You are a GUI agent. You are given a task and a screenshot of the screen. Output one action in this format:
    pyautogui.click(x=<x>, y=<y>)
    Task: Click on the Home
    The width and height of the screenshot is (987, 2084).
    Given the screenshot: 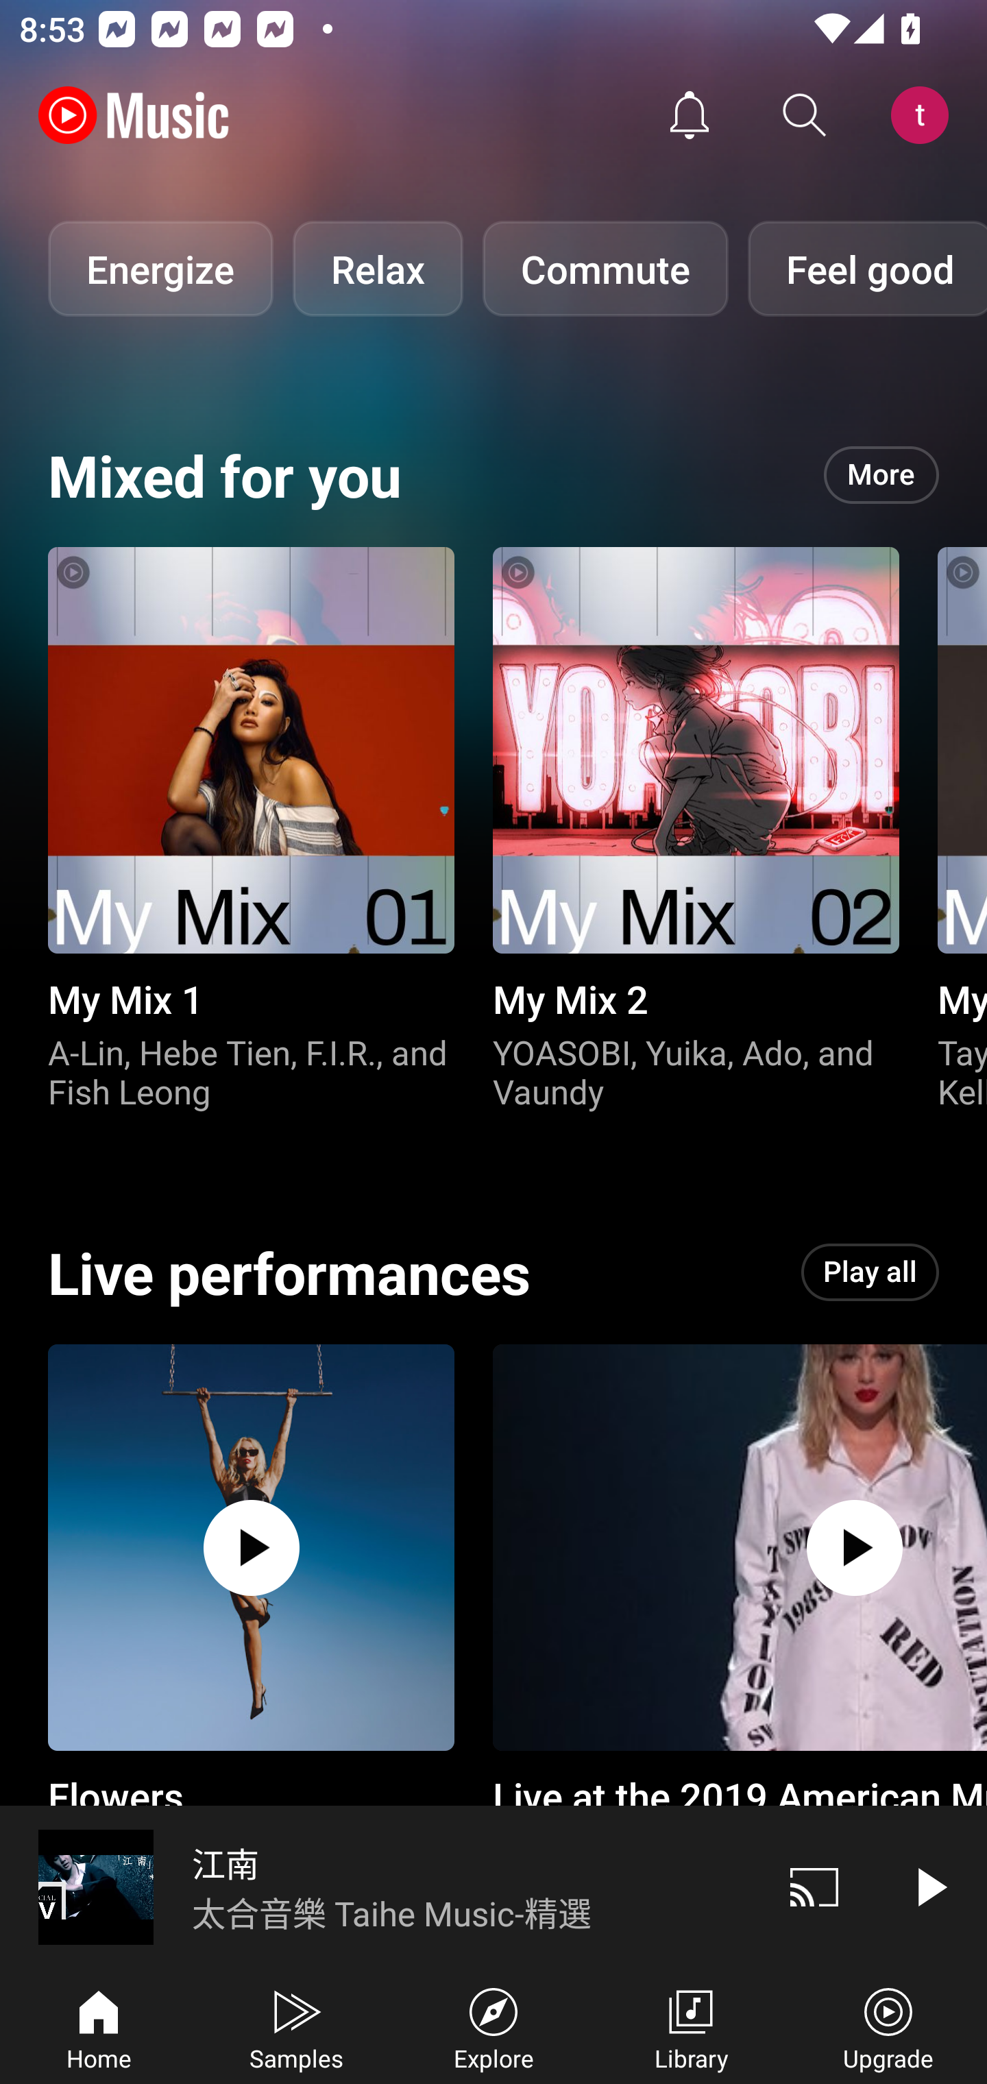 What is the action you would take?
    pyautogui.click(x=99, y=2026)
    